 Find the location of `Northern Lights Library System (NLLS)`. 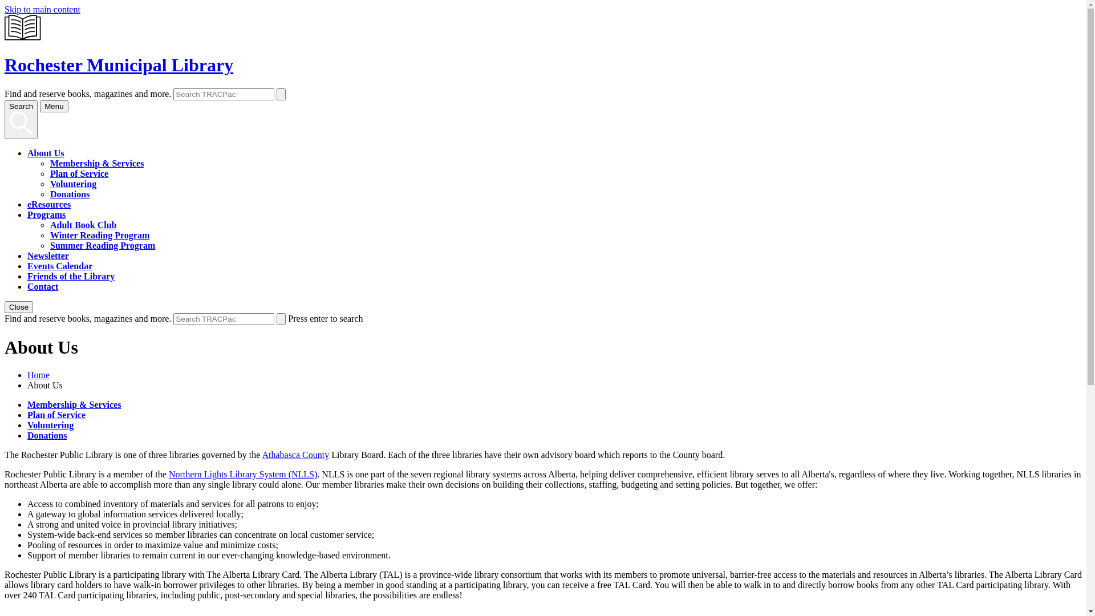

Northern Lights Library System (NLLS) is located at coordinates (243, 475).